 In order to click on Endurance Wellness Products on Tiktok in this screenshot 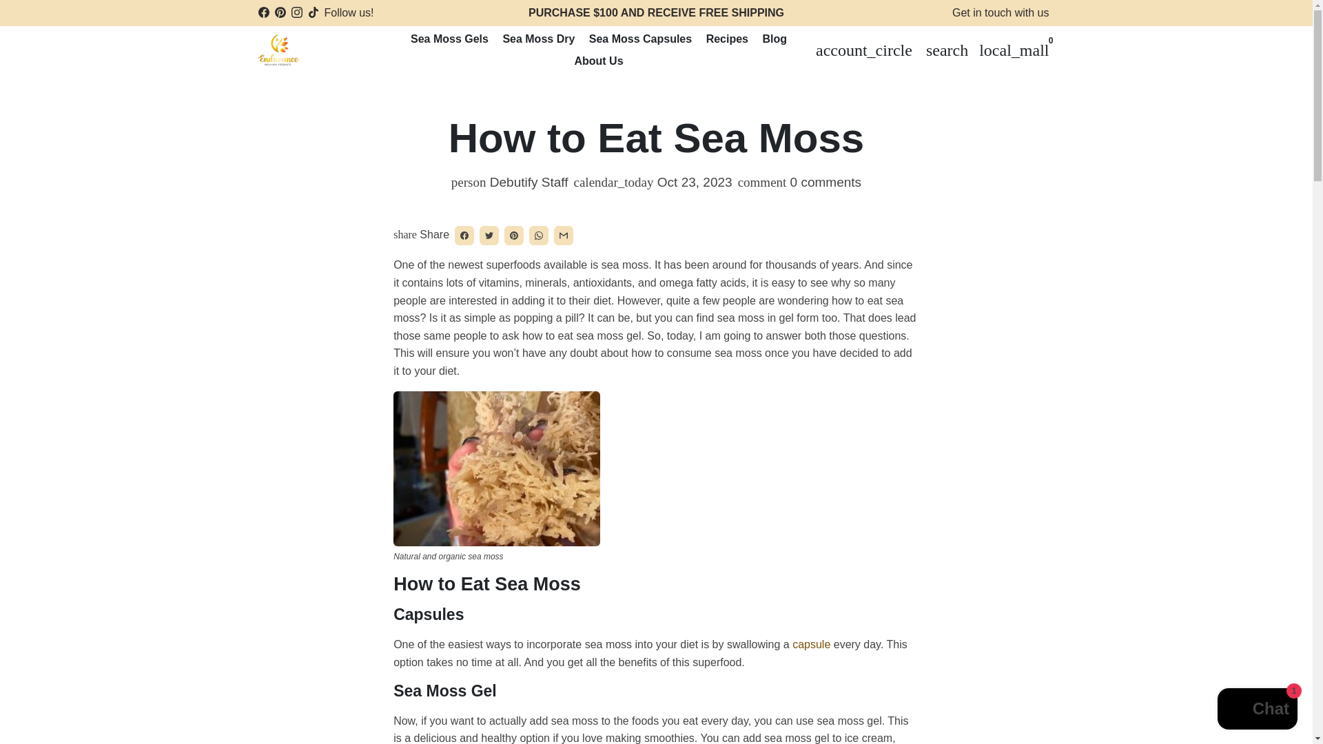, I will do `click(313, 12)`.